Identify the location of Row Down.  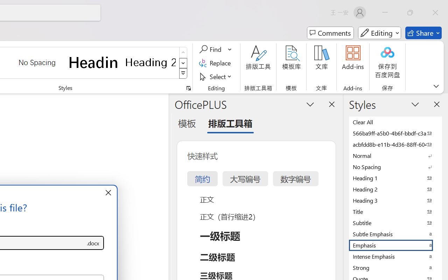
(183, 63).